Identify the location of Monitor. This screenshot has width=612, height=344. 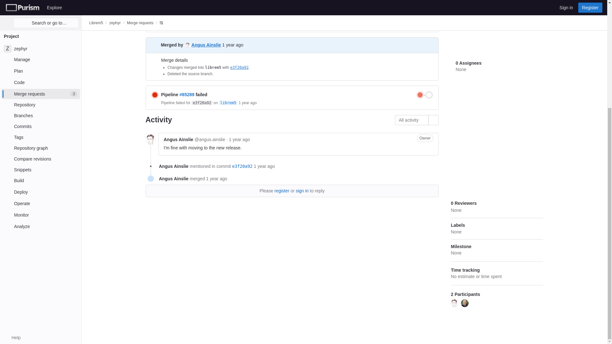
(40, 61).